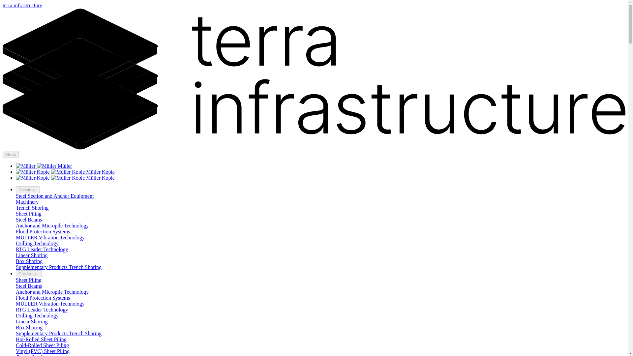 The height and width of the screenshot is (356, 633). I want to click on Steel Beams, so click(29, 220).